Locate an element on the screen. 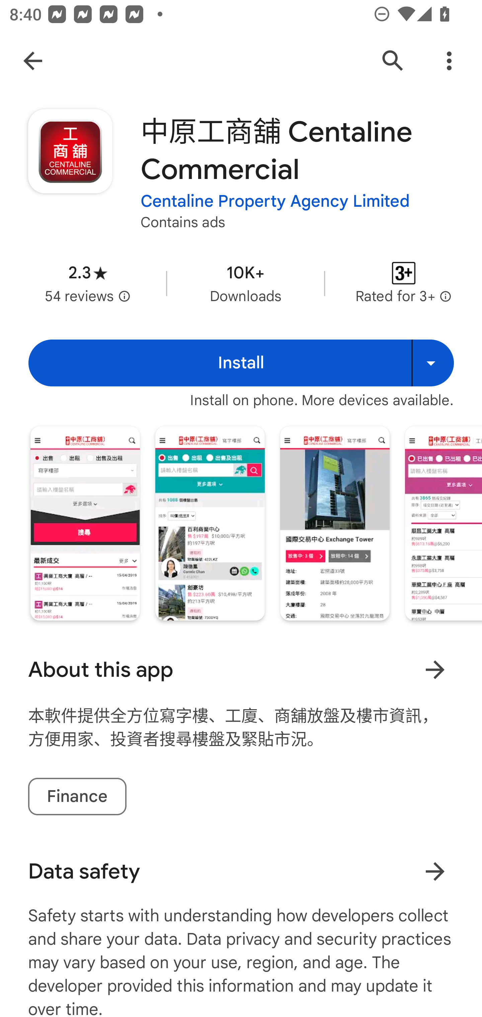 This screenshot has width=482, height=1017. Install on more devices is located at coordinates (432, 363).